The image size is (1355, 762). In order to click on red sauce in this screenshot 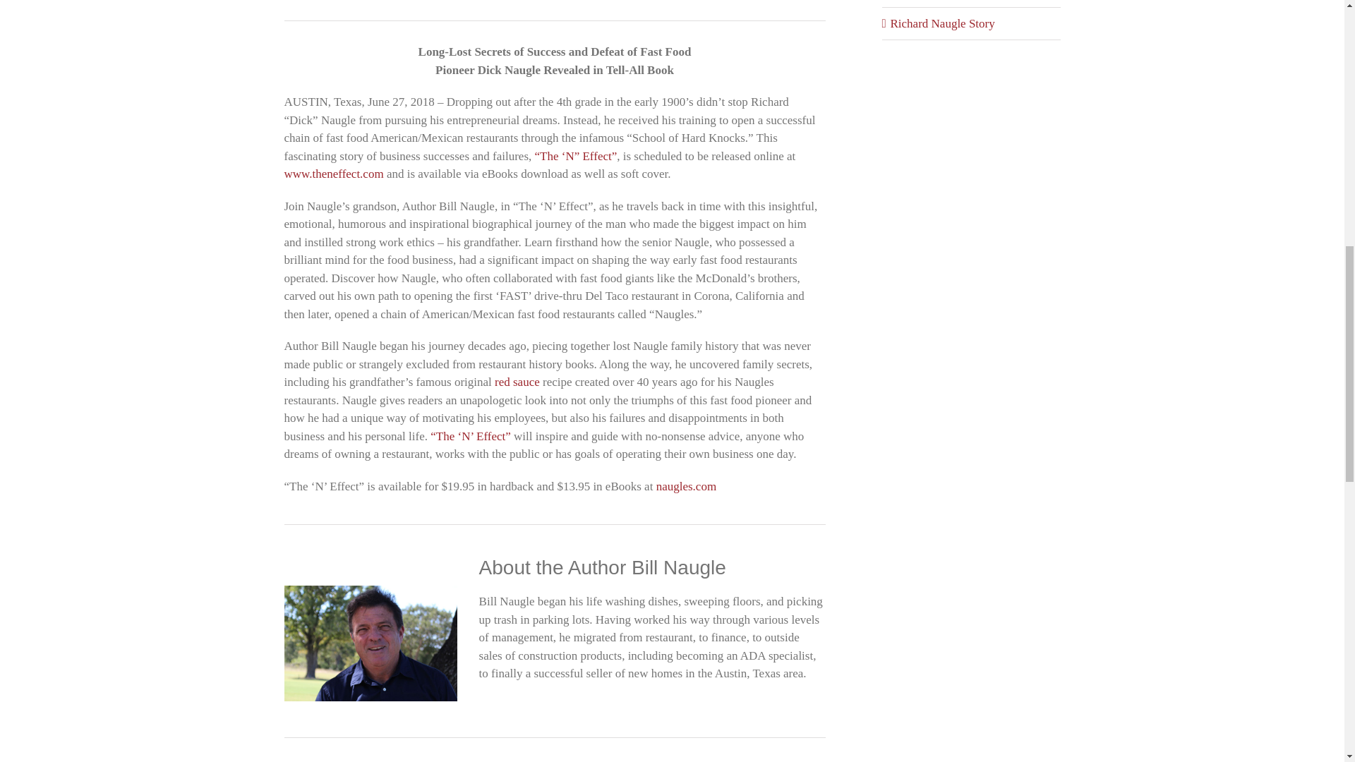, I will do `click(517, 382)`.